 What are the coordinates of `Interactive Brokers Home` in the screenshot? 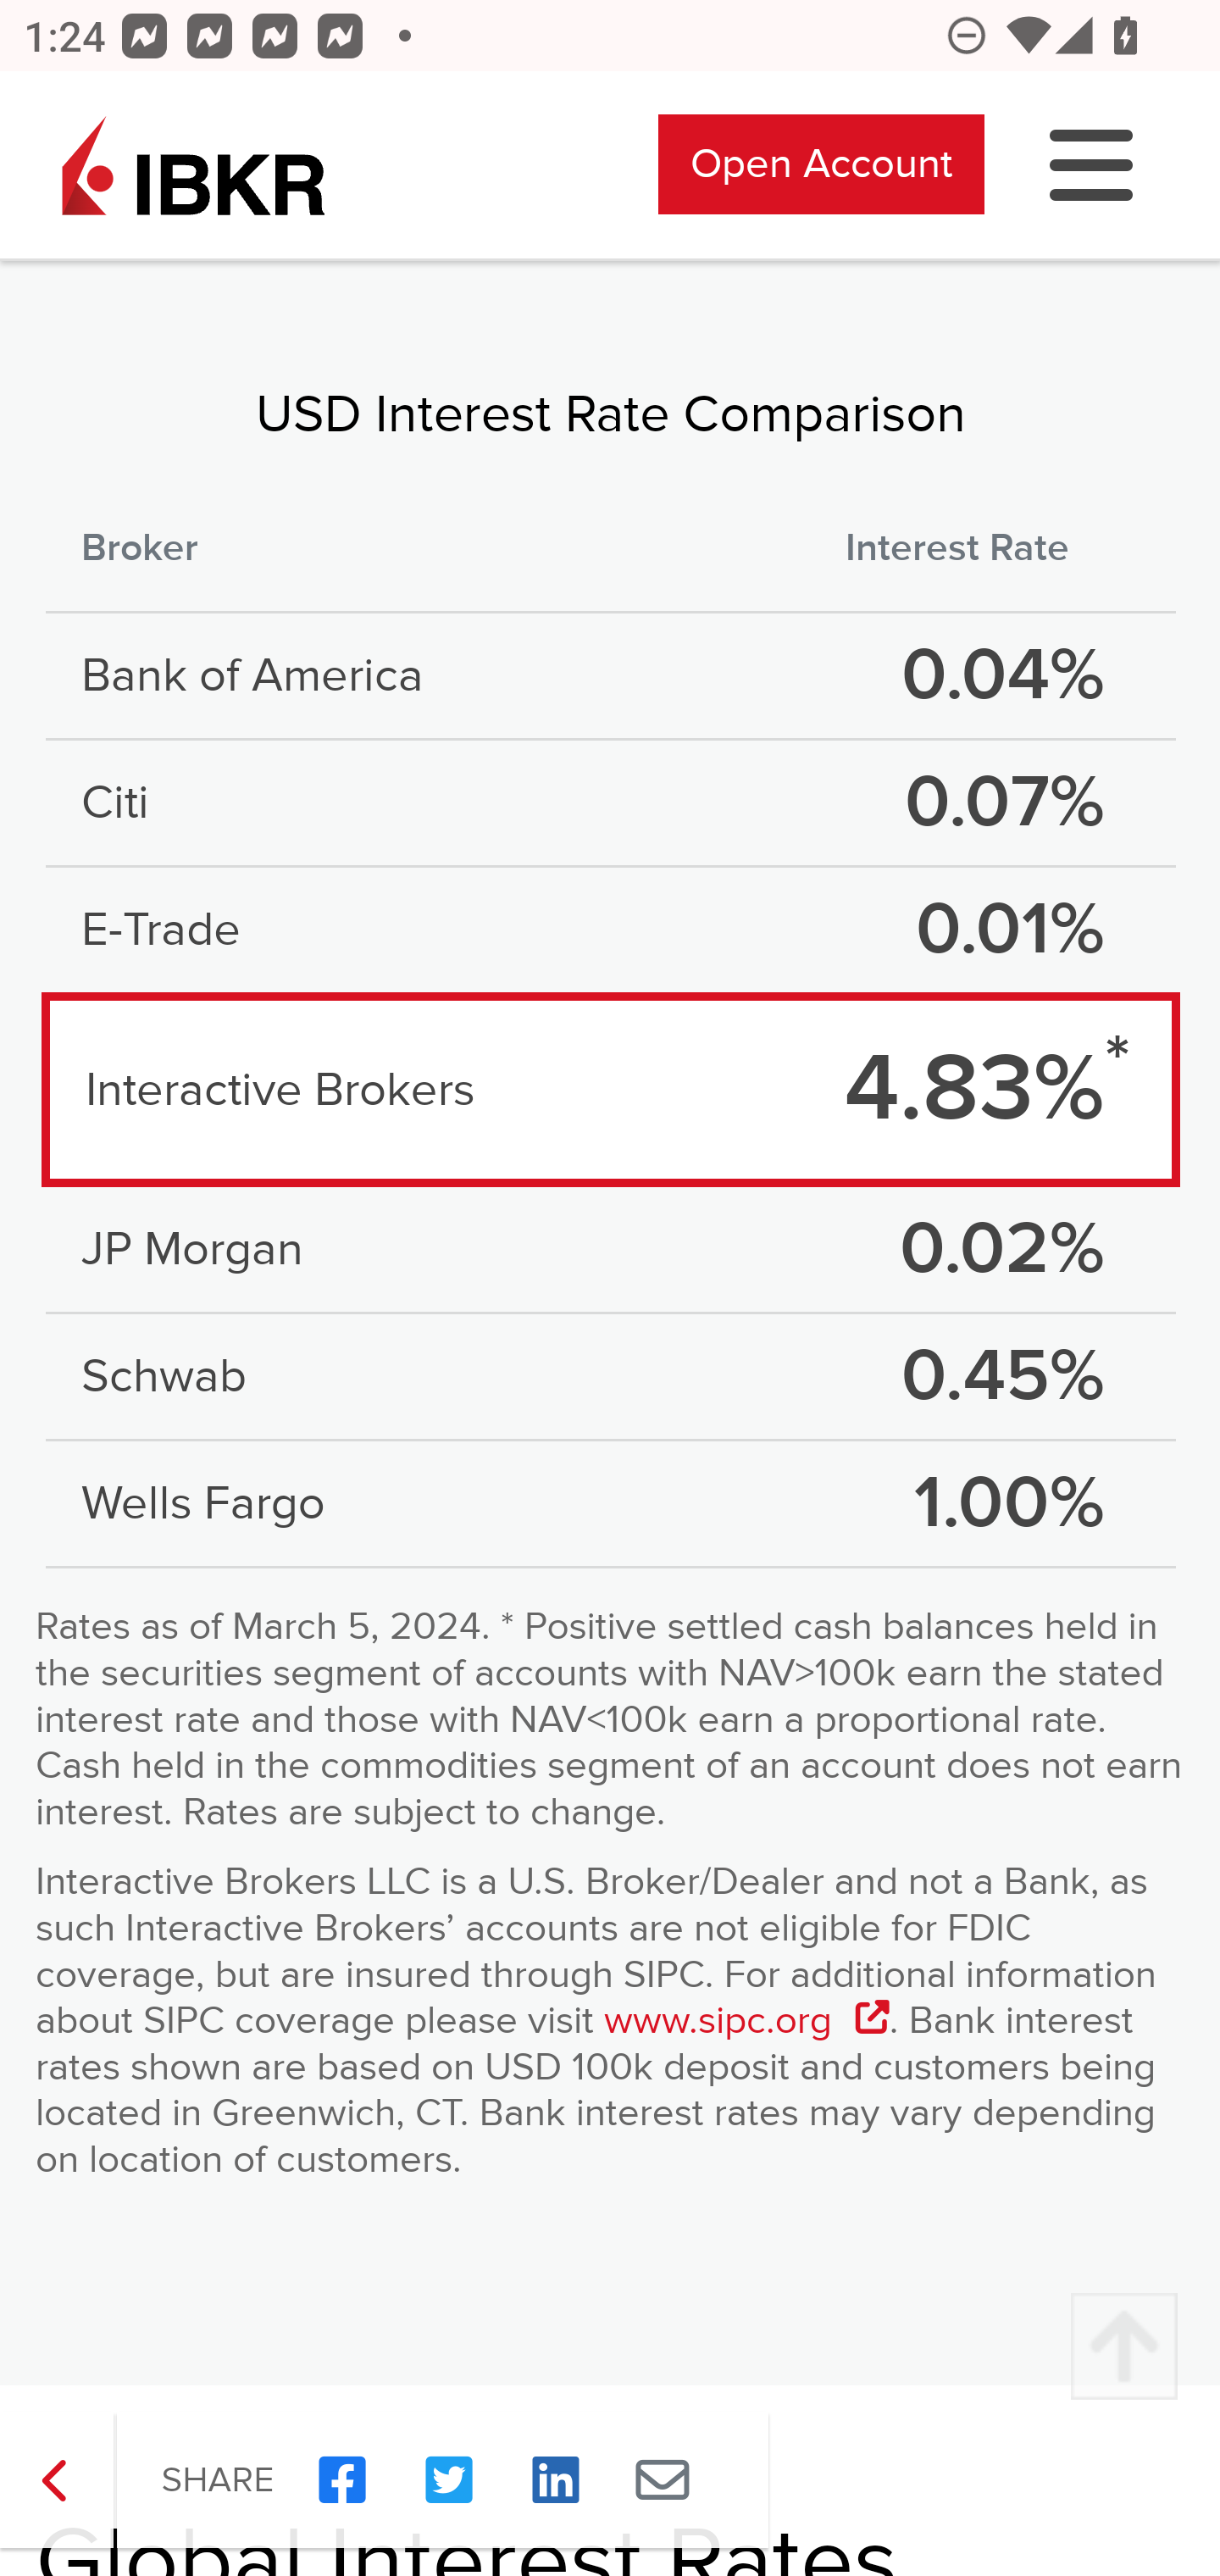 It's located at (193, 167).